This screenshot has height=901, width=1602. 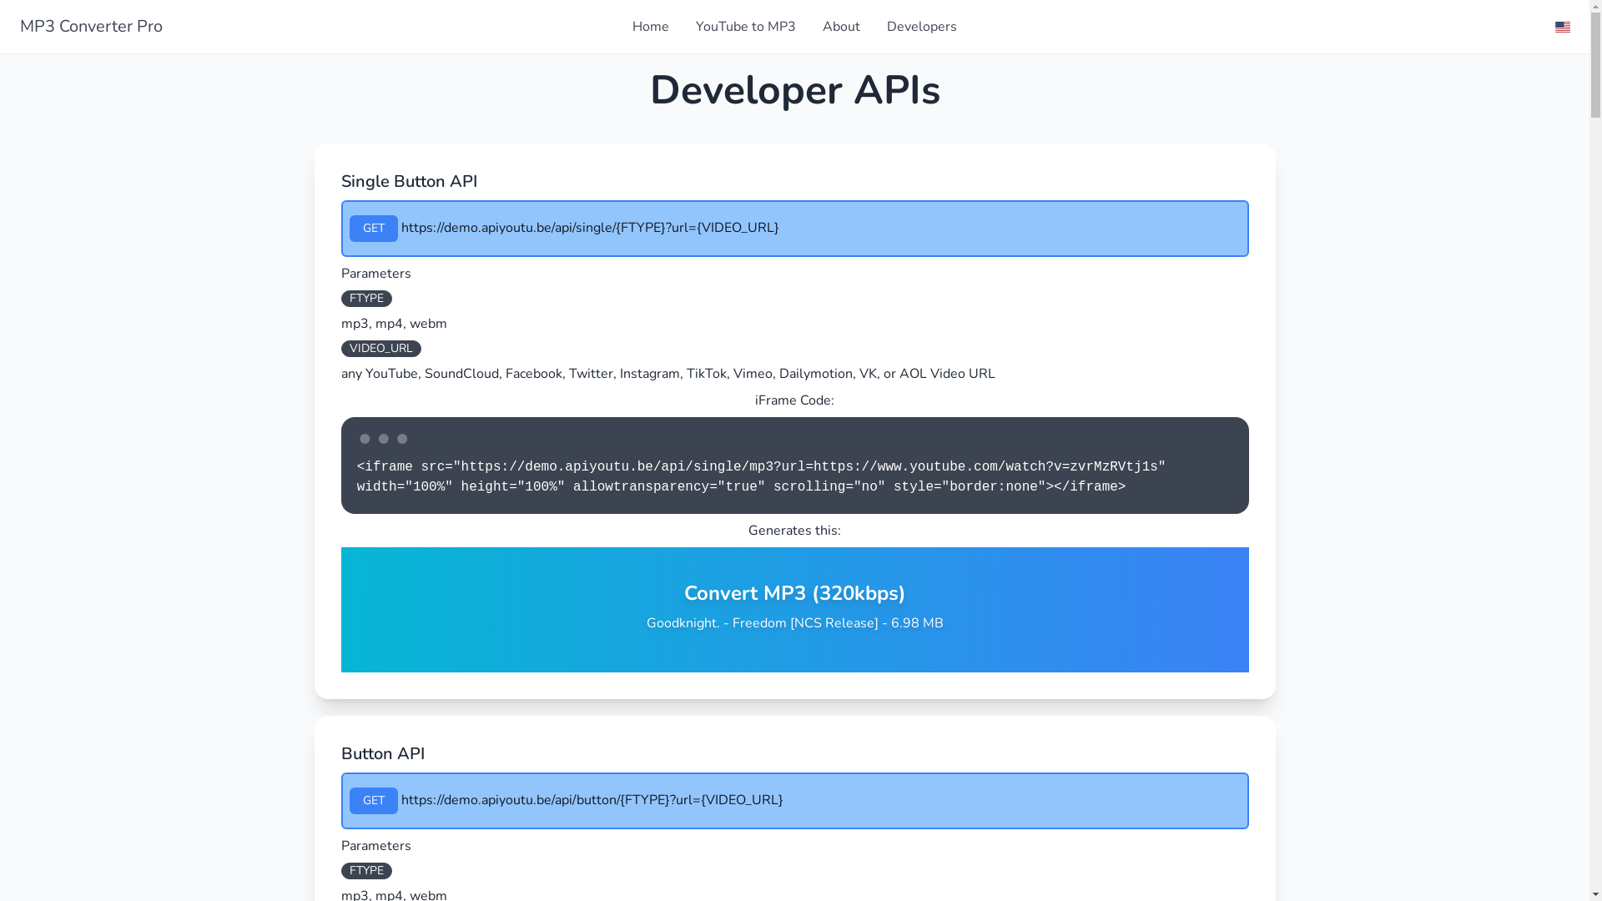 I want to click on Home, so click(x=651, y=27).